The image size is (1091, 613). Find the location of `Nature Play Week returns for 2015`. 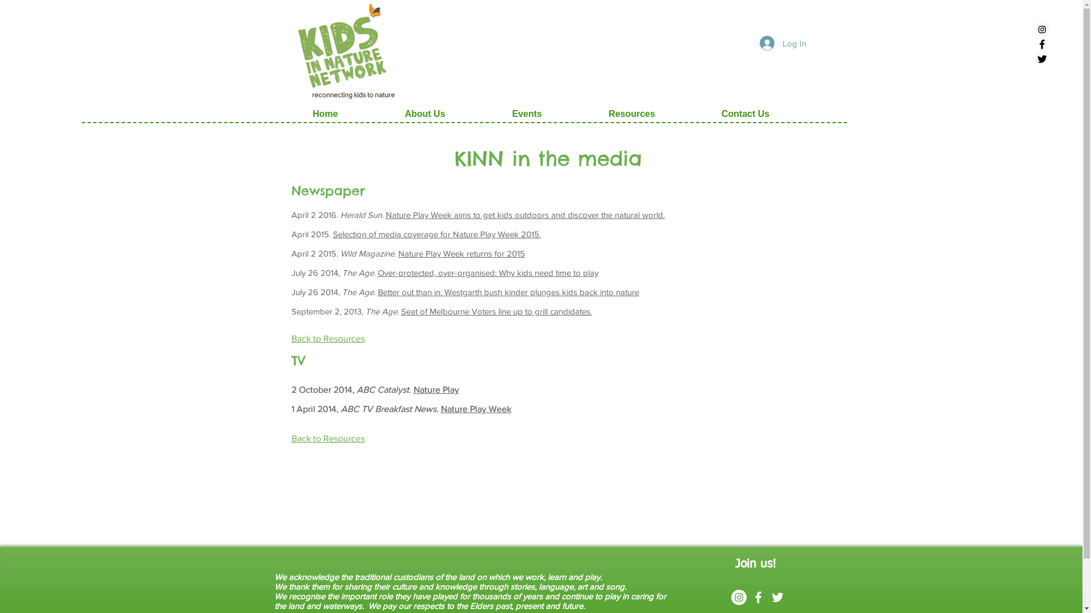

Nature Play Week returns for 2015 is located at coordinates (461, 253).